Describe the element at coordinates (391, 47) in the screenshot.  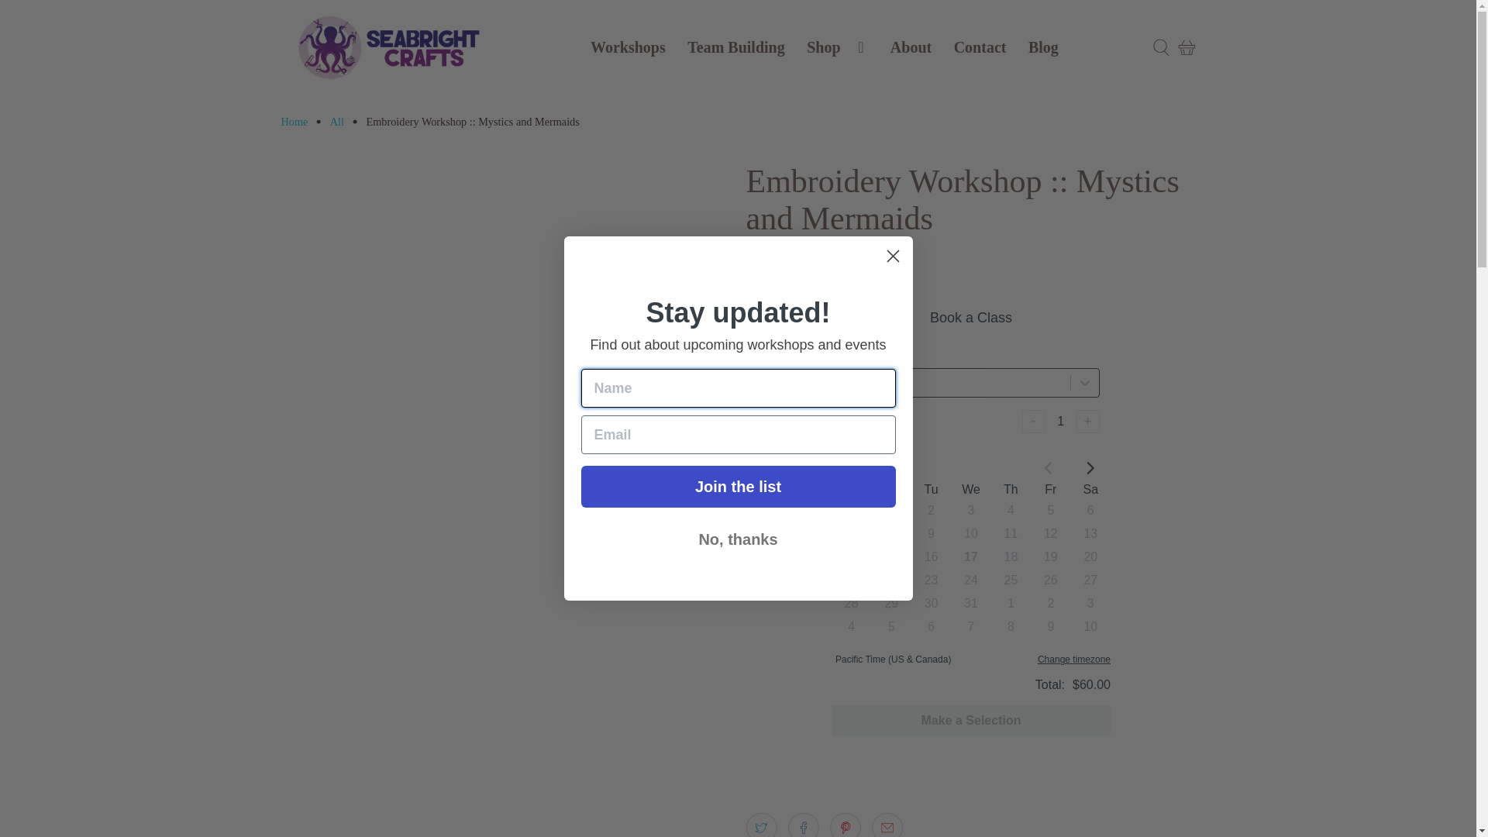
I see `Seabright Crafts` at that location.